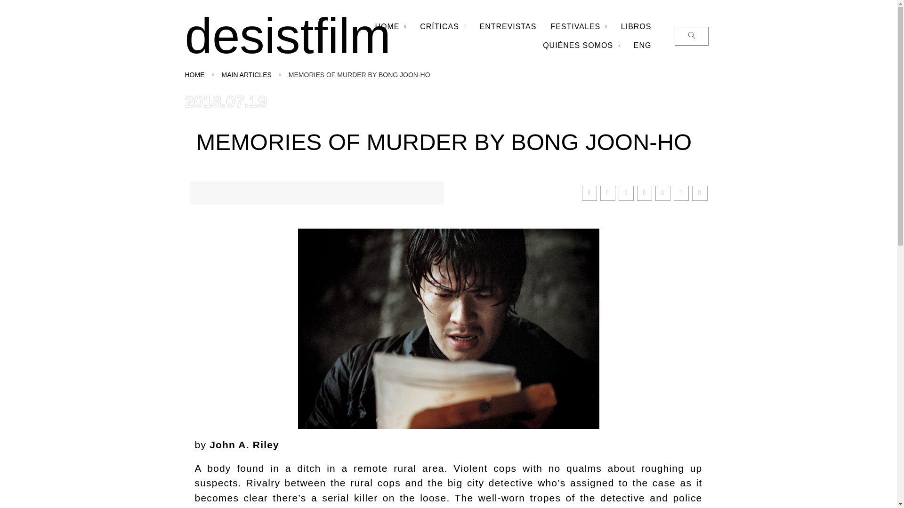  I want to click on desistfilm, so click(287, 36).